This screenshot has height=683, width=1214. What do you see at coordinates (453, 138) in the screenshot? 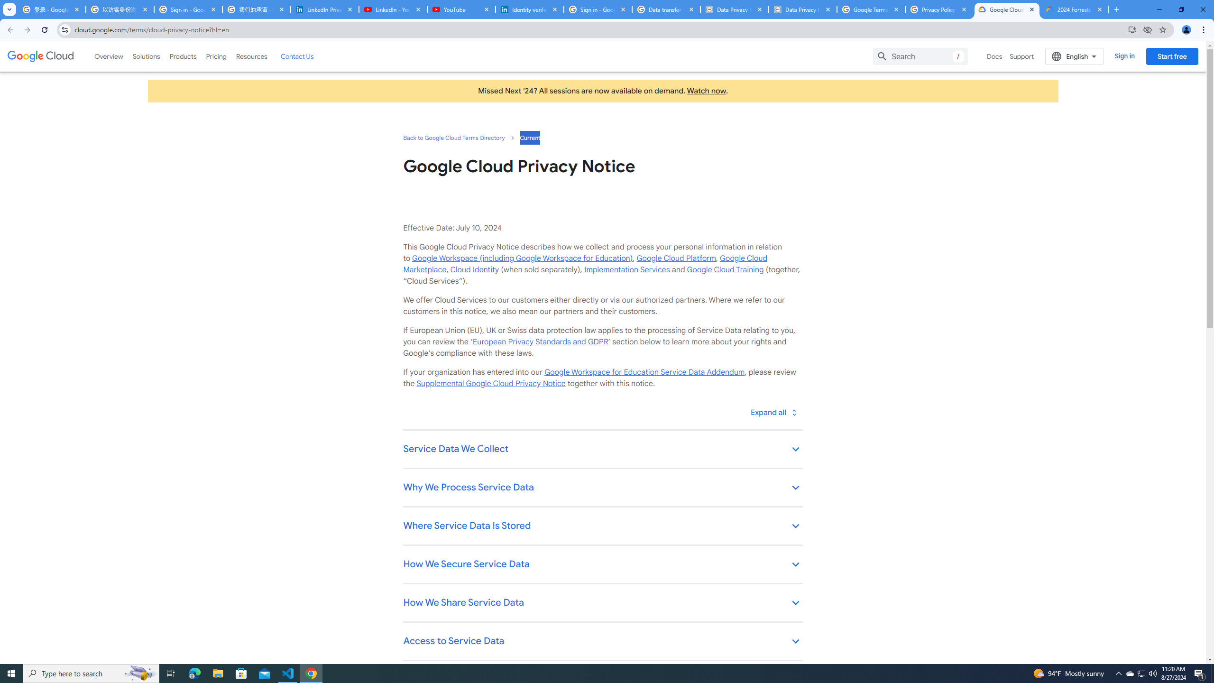
I see `Back to Google Cloud Terms Directory` at bounding box center [453, 138].